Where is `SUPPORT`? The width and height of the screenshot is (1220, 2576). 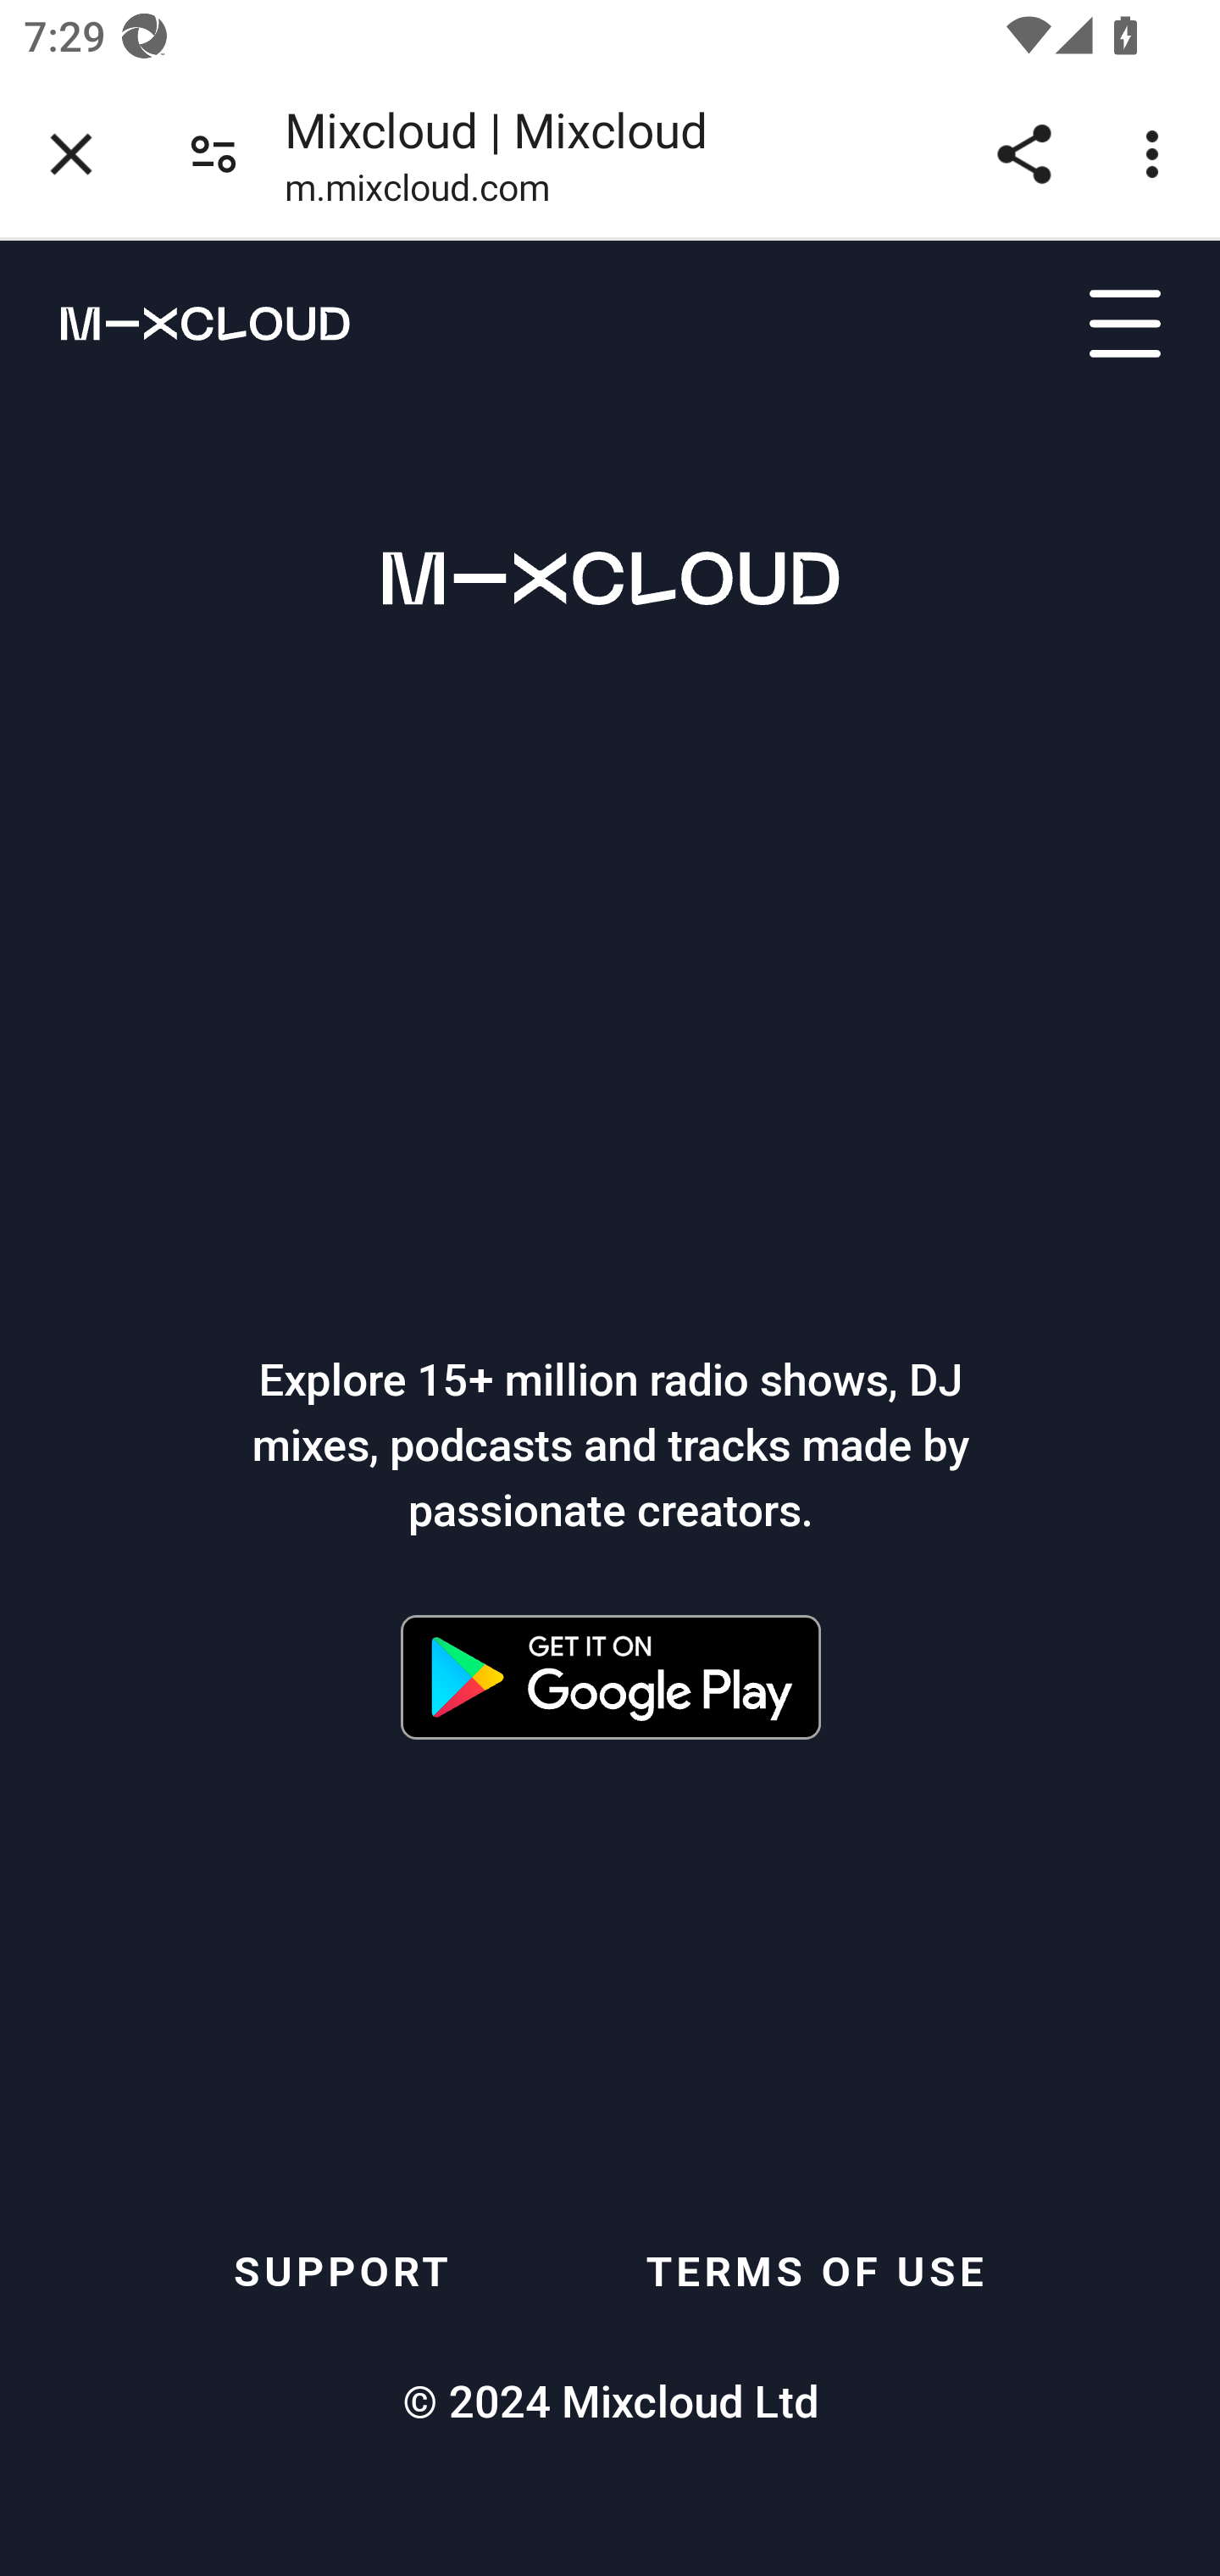 SUPPORT is located at coordinates (342, 2271).